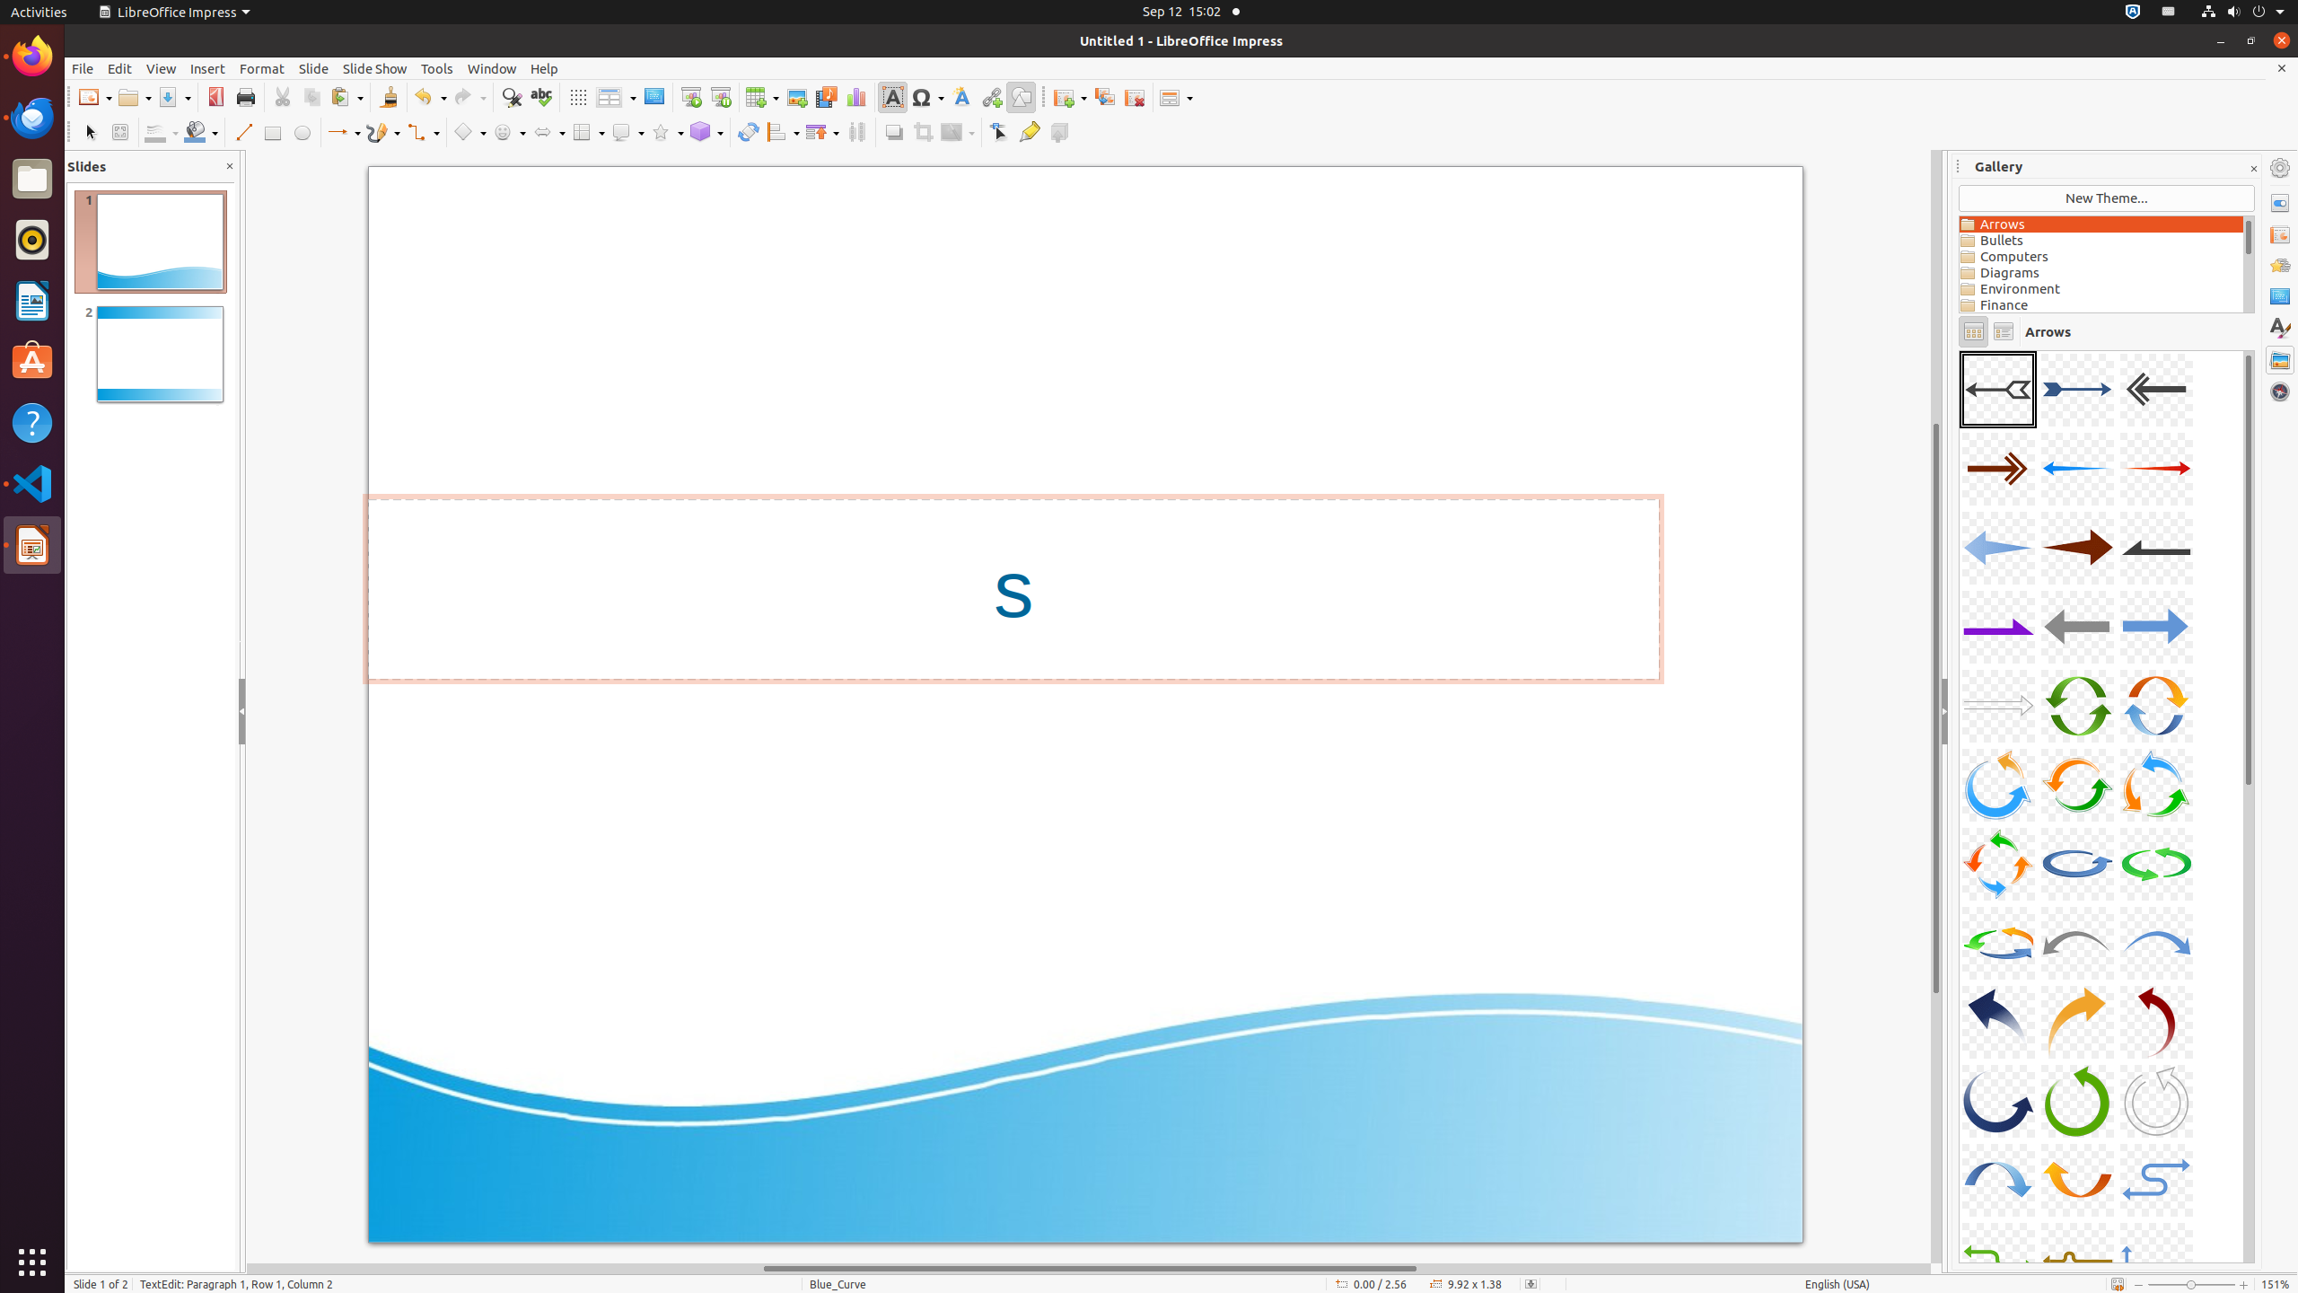 The width and height of the screenshot is (2298, 1293). I want to click on A12-Arrow-LightBlue-Right, so click(2156, 627).